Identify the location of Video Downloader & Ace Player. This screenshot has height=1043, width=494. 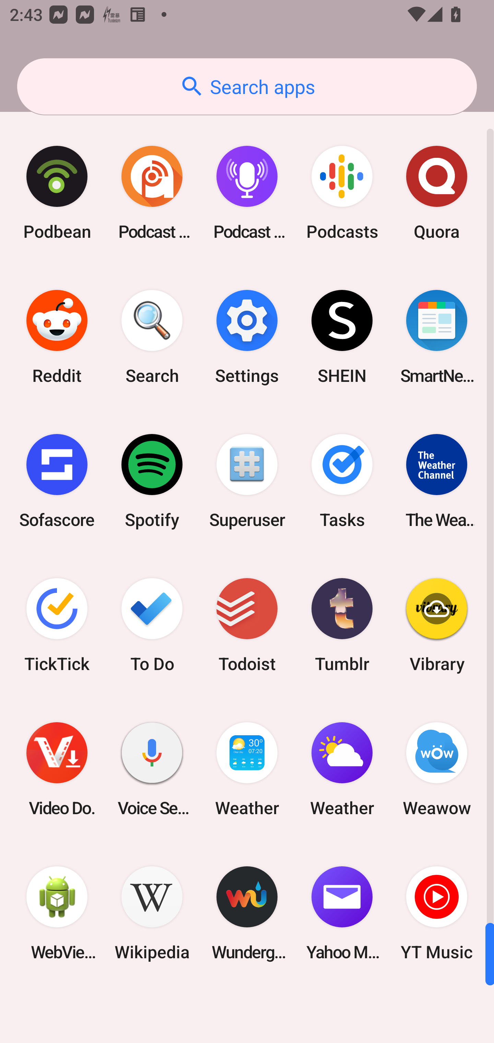
(57, 769).